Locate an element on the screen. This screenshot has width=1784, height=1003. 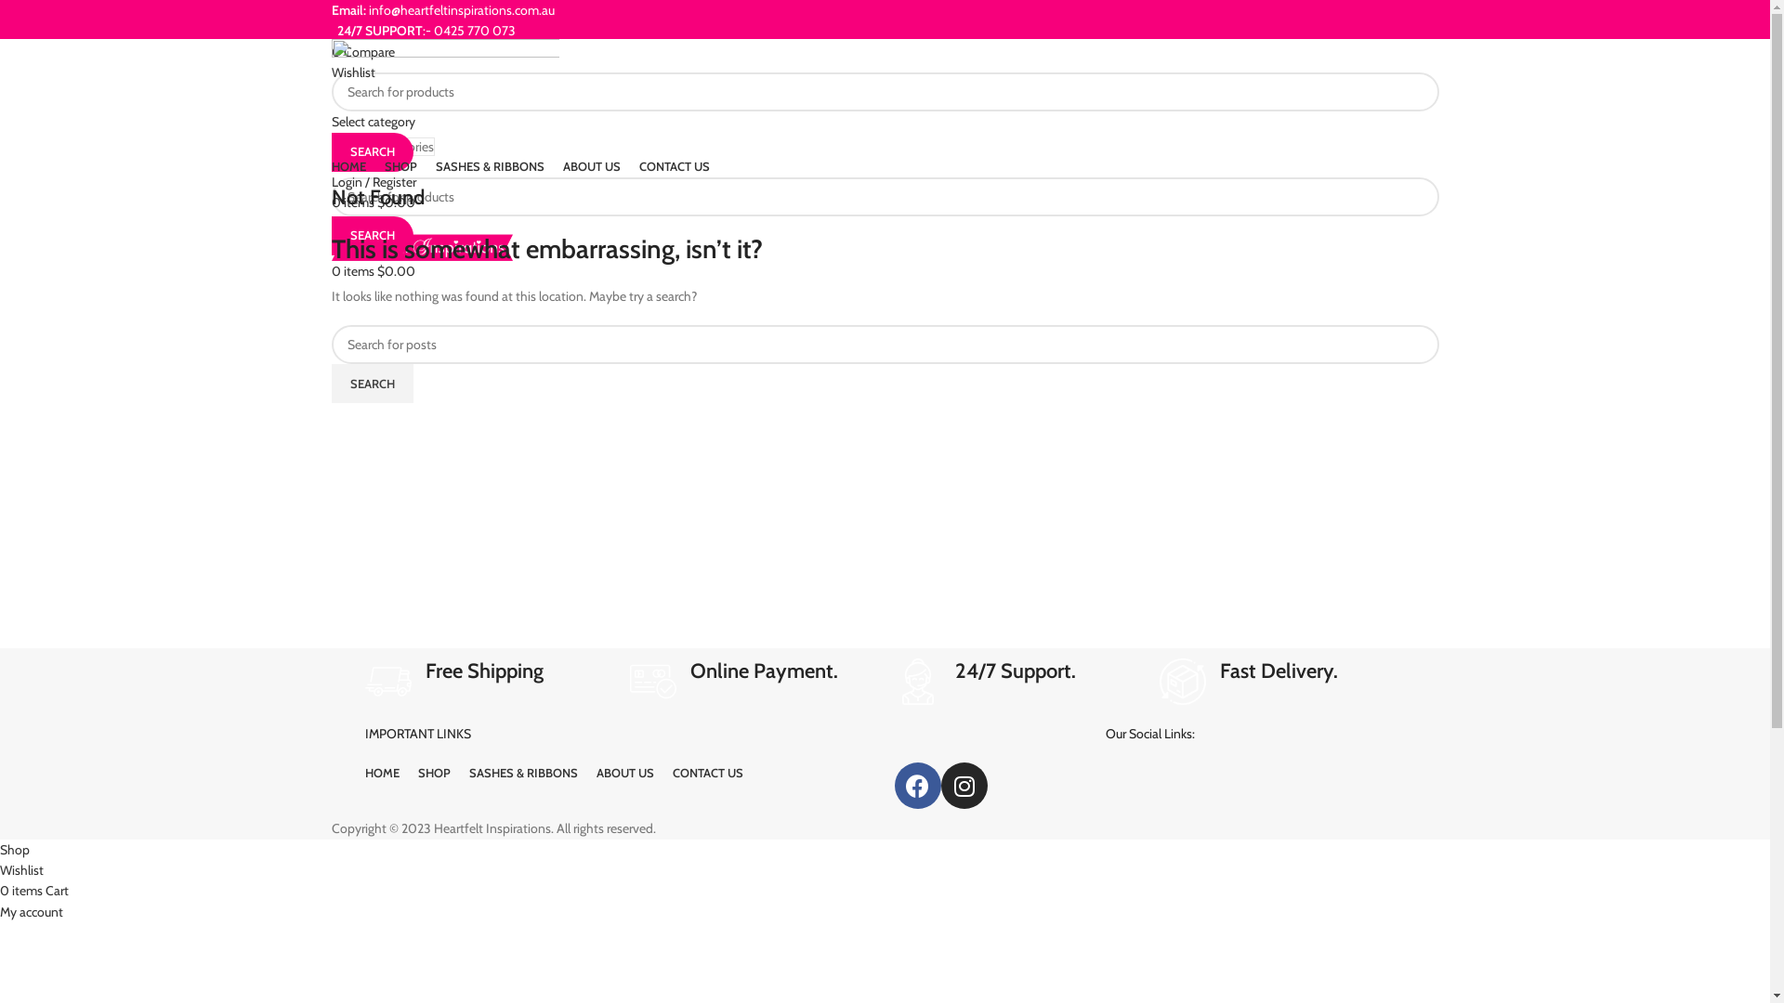
ABOUT US is located at coordinates (625, 774).